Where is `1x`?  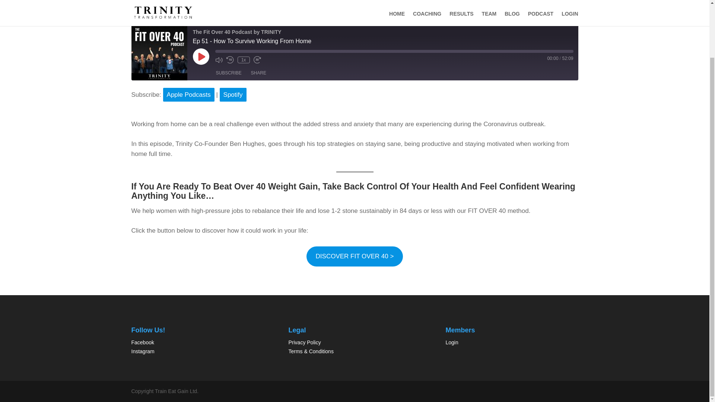
1x is located at coordinates (244, 60).